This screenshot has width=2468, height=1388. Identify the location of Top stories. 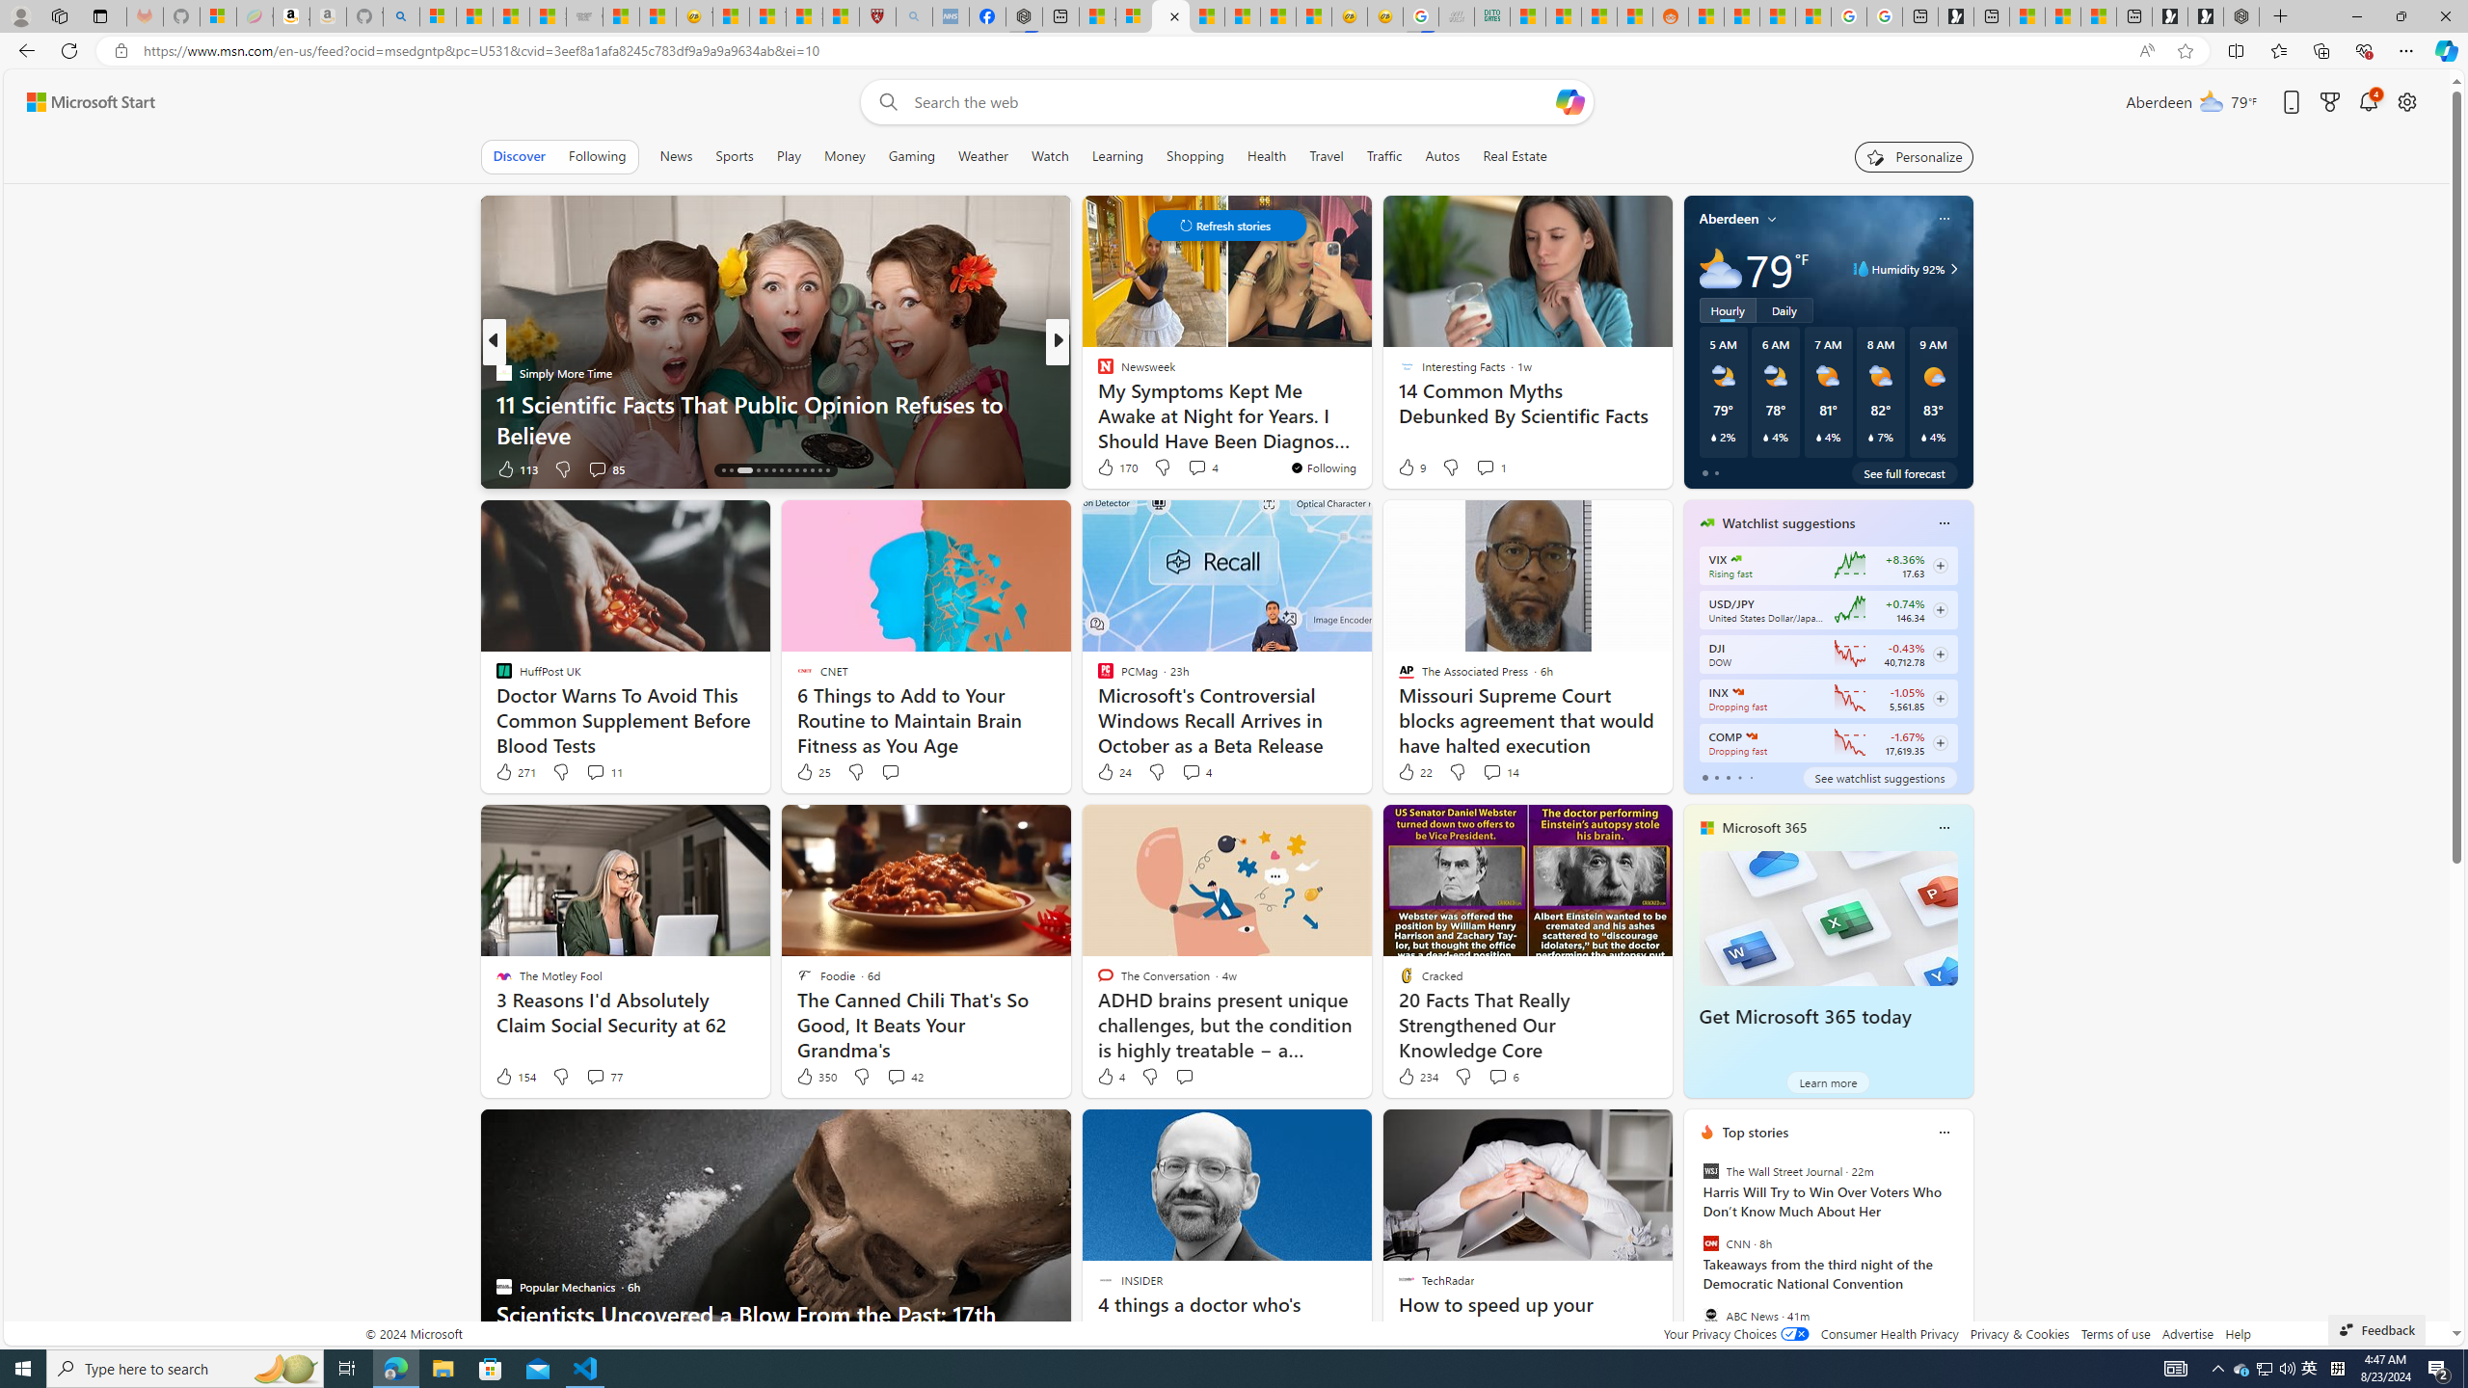
(1756, 1132).